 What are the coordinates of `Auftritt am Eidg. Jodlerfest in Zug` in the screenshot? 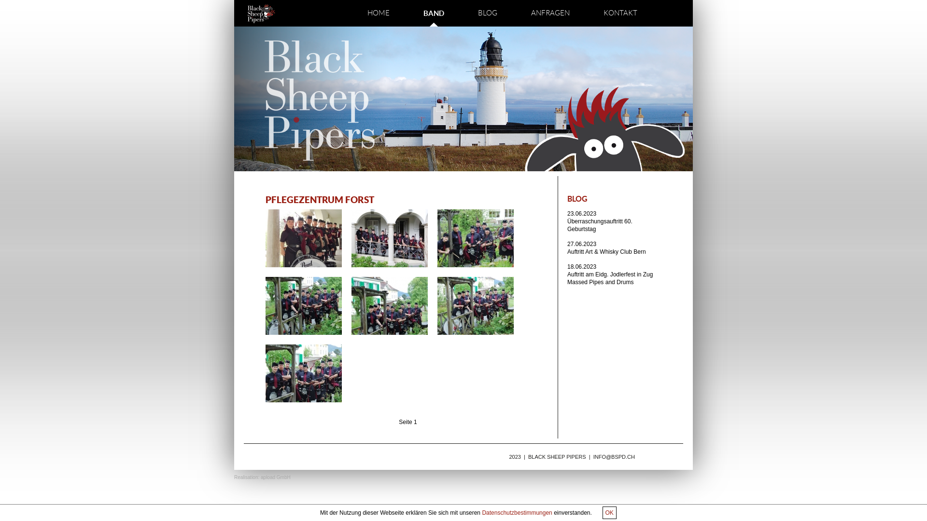 It's located at (610, 272).